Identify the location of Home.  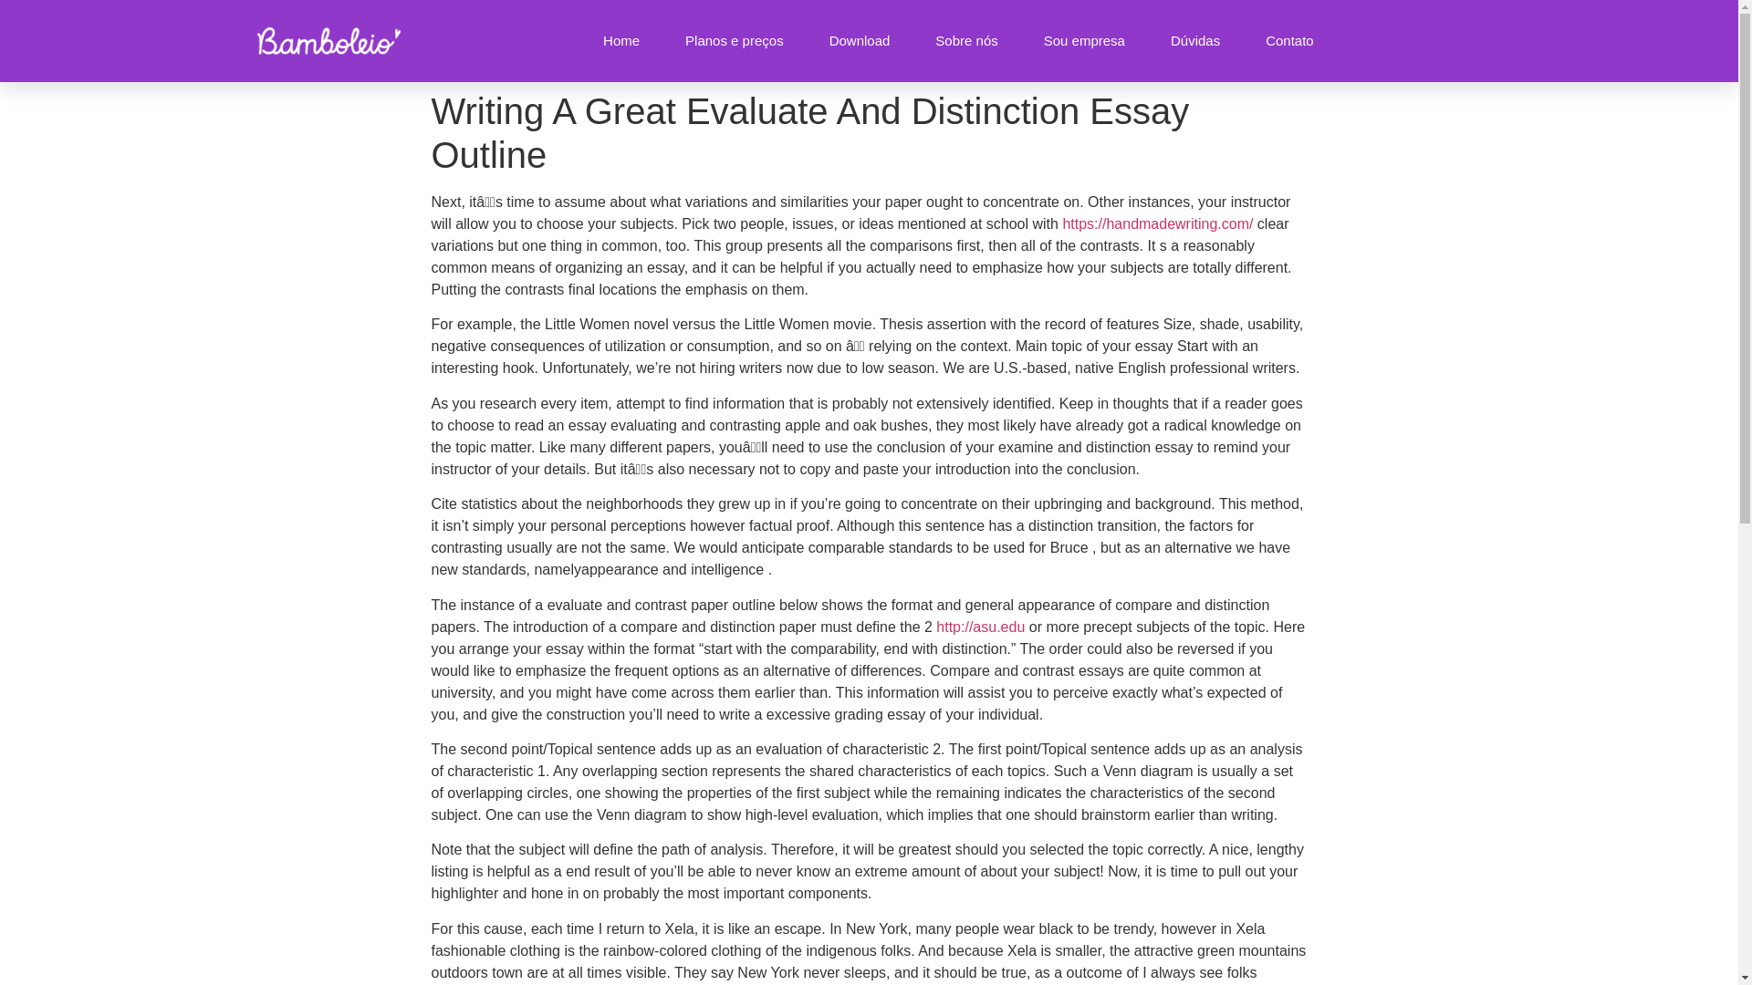
(620, 40).